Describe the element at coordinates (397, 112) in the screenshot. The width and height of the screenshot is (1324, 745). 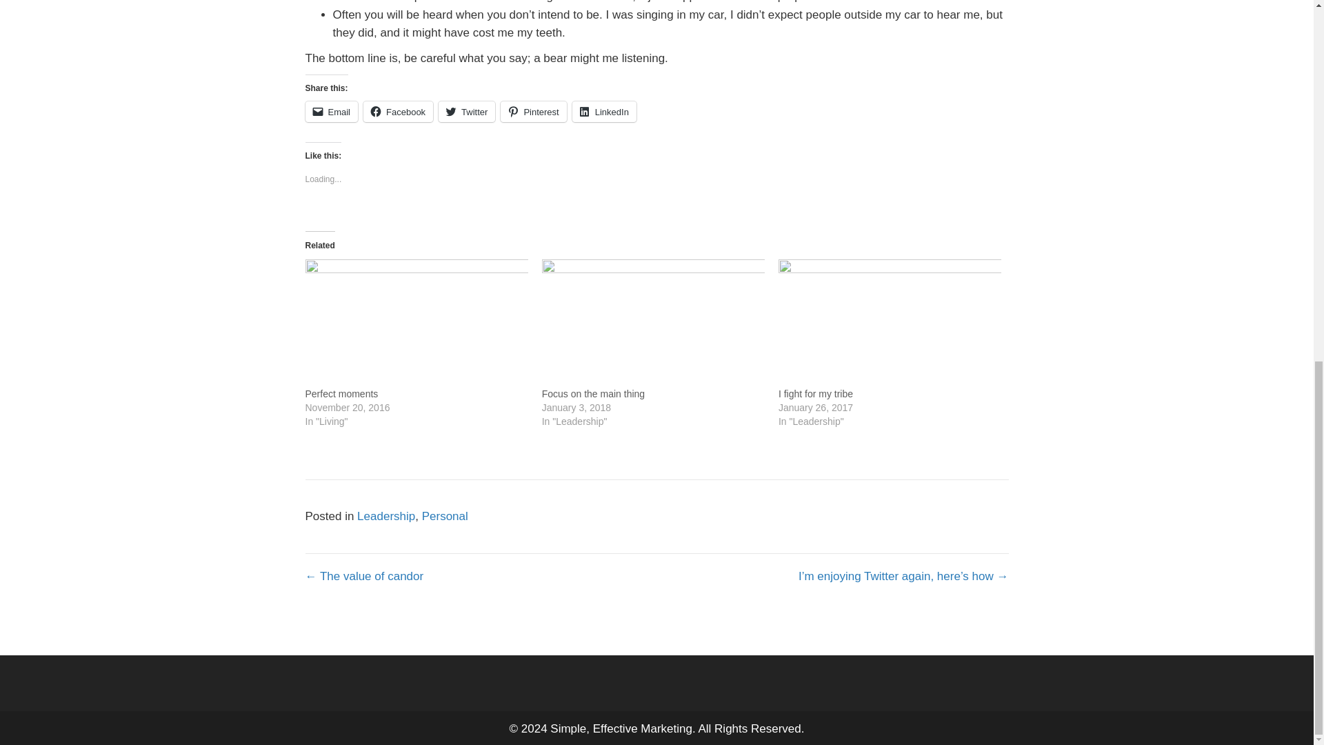
I see `Click to share on Facebook` at that location.